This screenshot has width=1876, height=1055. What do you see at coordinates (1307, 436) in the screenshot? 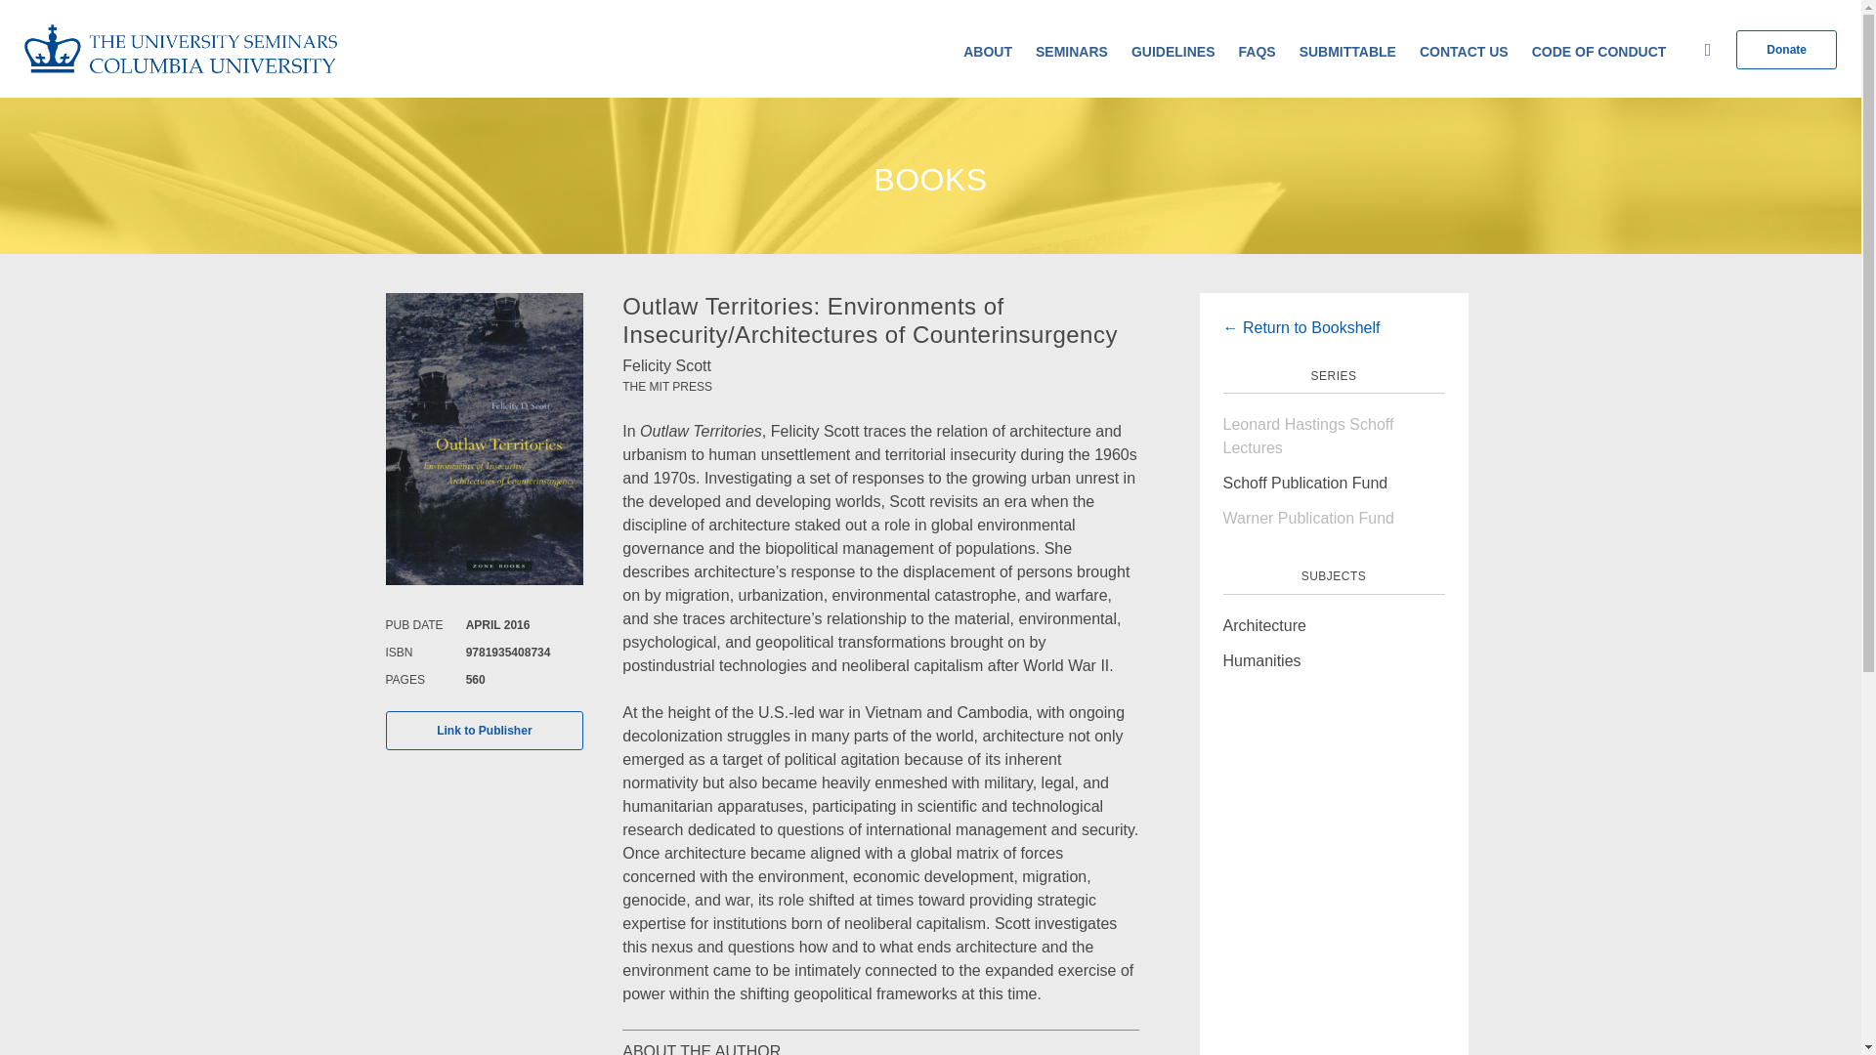
I see `Leonard Hastings Schoff Lectures` at bounding box center [1307, 436].